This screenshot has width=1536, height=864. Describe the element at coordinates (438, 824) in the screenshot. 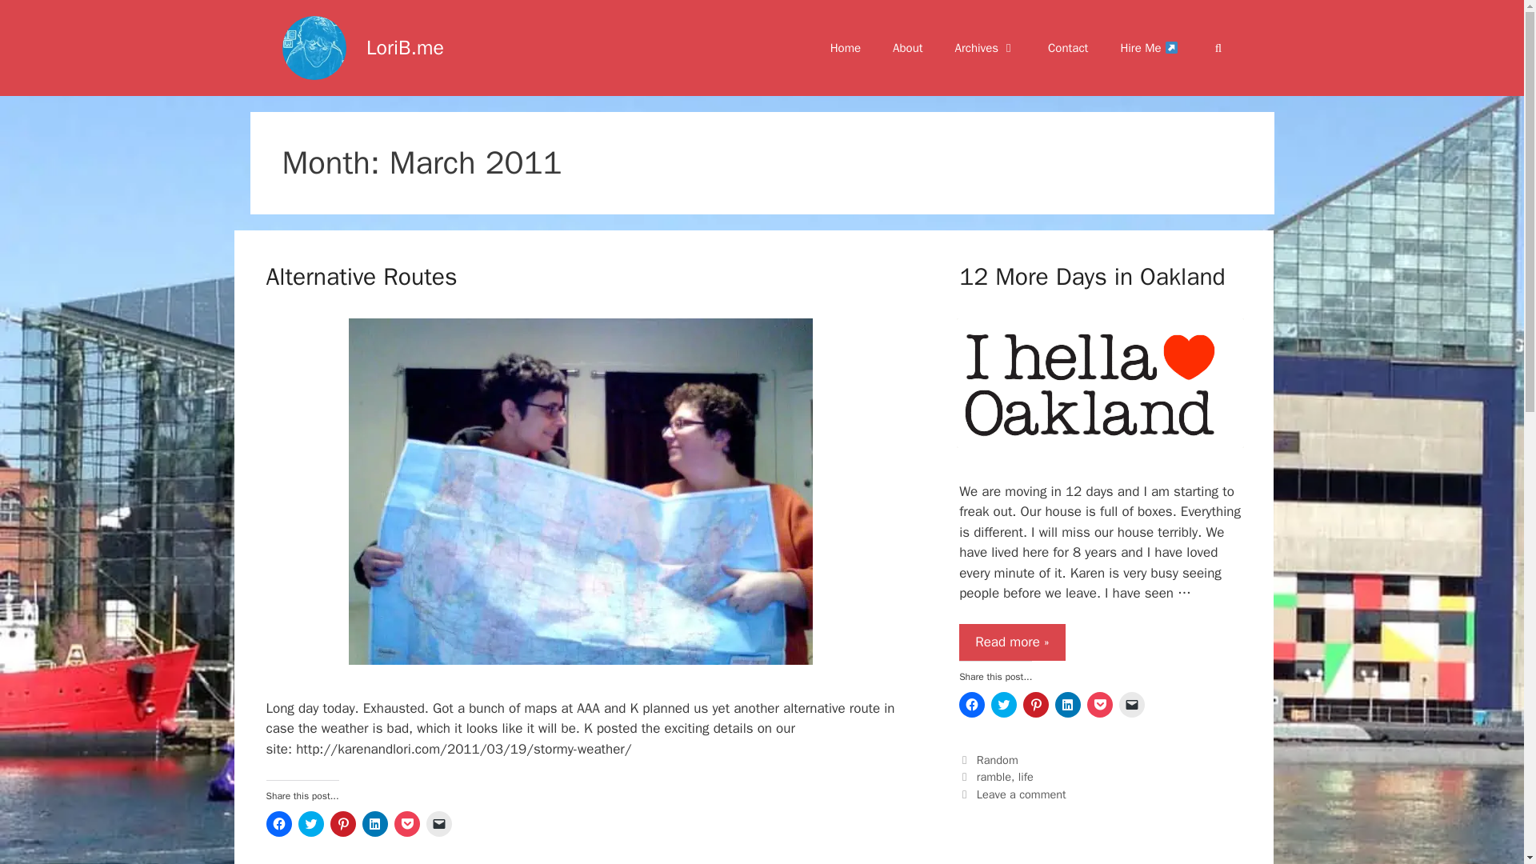

I see `Click to email a link to a friend` at that location.